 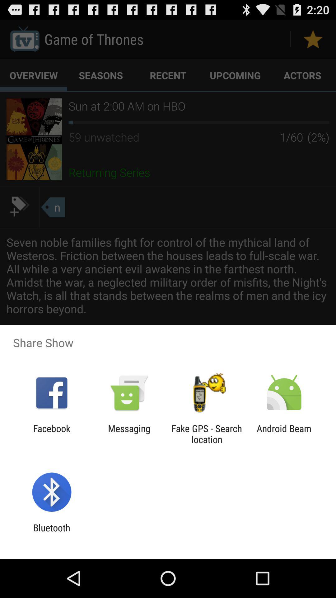 I want to click on launch the messaging, so click(x=129, y=434).